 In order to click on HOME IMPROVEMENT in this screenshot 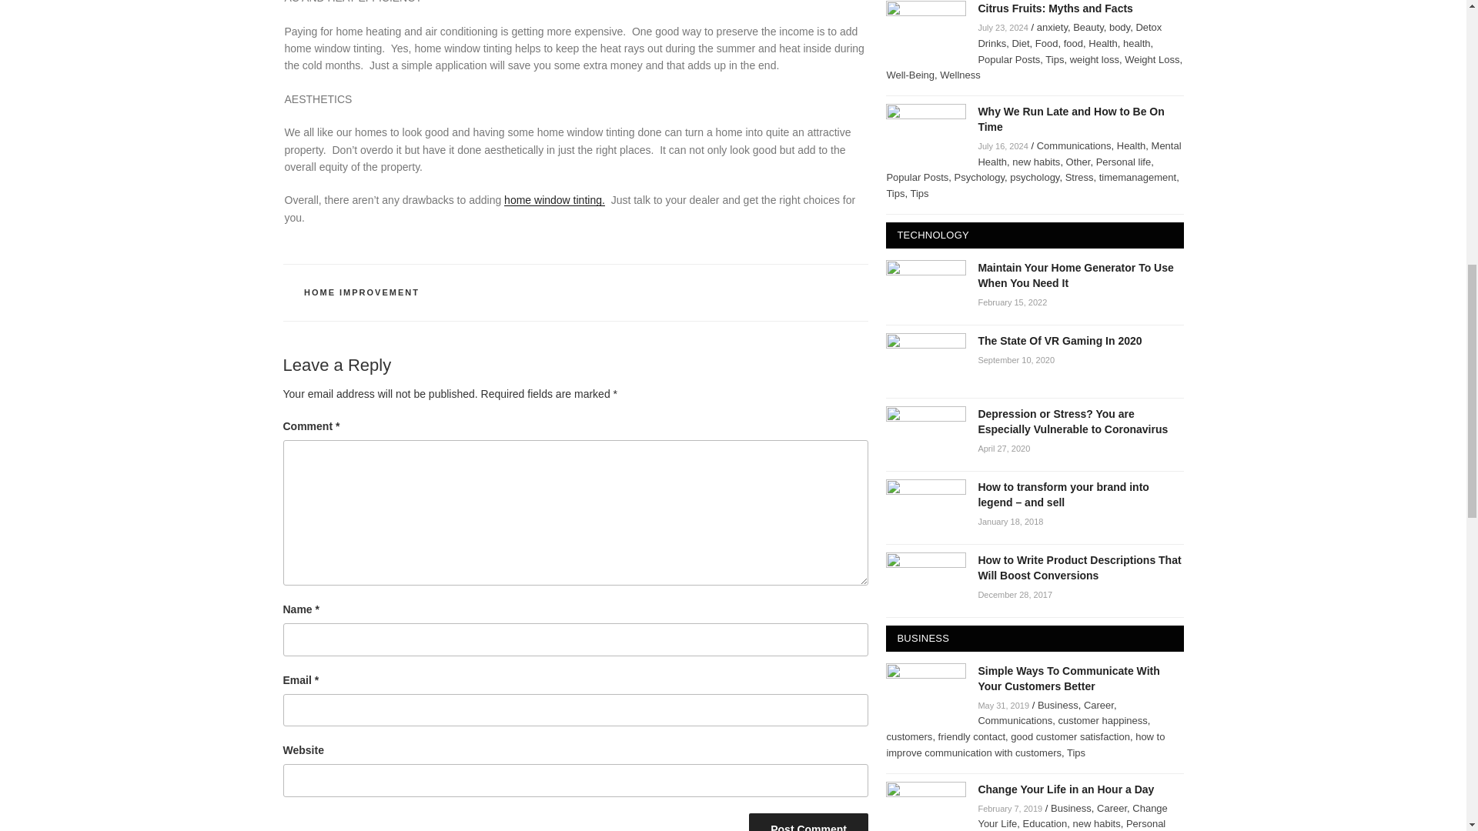, I will do `click(362, 292)`.